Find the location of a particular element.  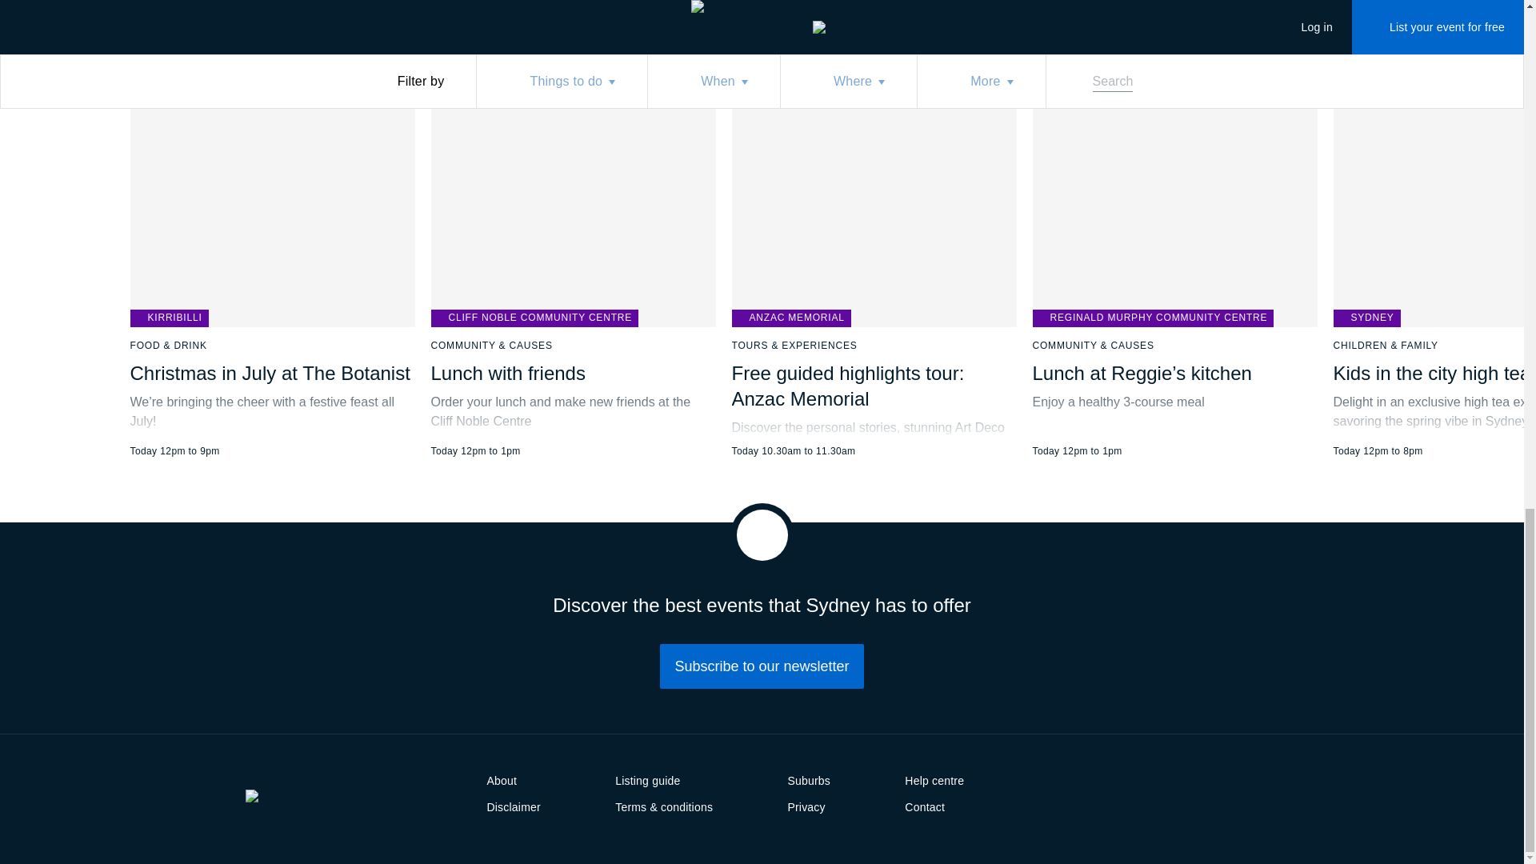

Free guided highlights tour: Anzac Memorial is located at coordinates (847, 386).